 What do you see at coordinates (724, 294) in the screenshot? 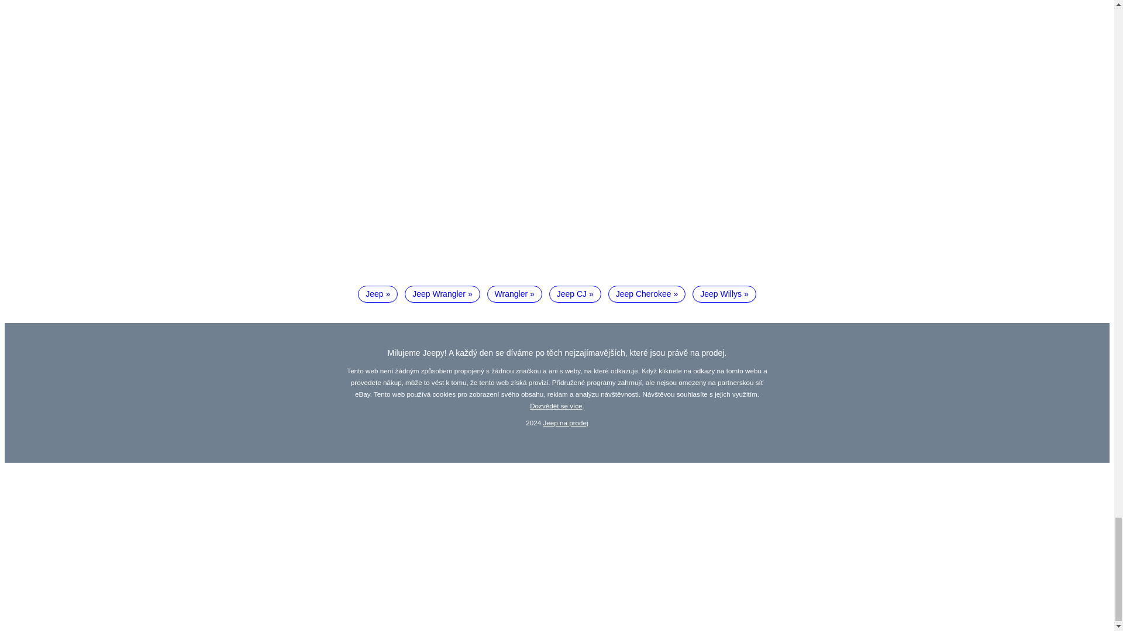
I see `Jeep Willys` at bounding box center [724, 294].